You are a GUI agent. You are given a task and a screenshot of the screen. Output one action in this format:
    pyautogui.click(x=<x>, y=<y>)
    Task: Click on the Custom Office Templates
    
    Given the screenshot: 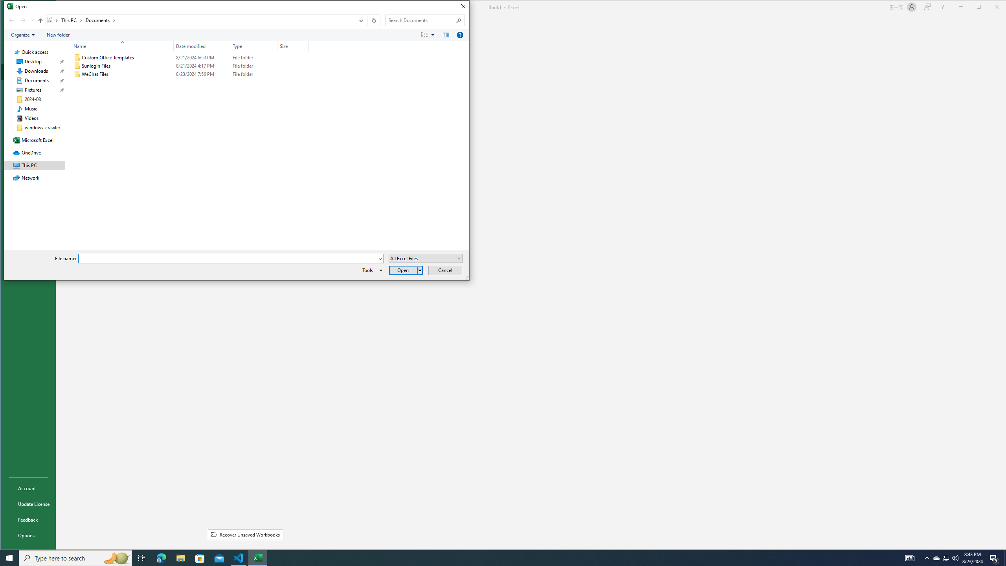 What is the action you would take?
    pyautogui.click(x=77, y=74)
    